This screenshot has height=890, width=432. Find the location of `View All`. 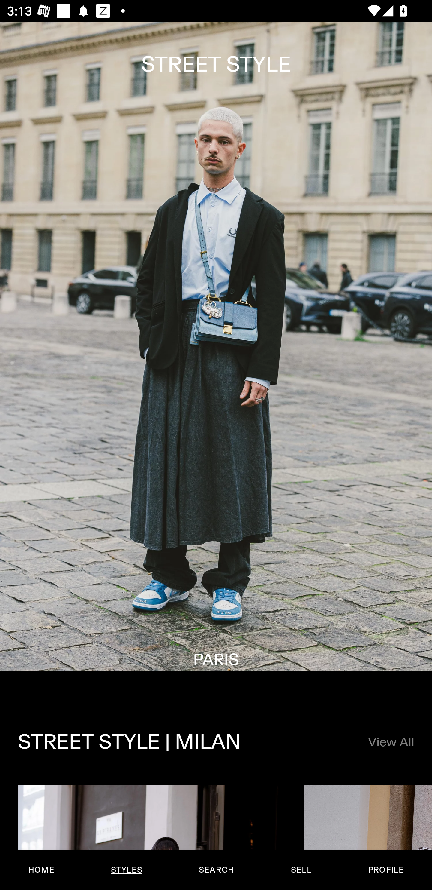

View All is located at coordinates (391, 743).